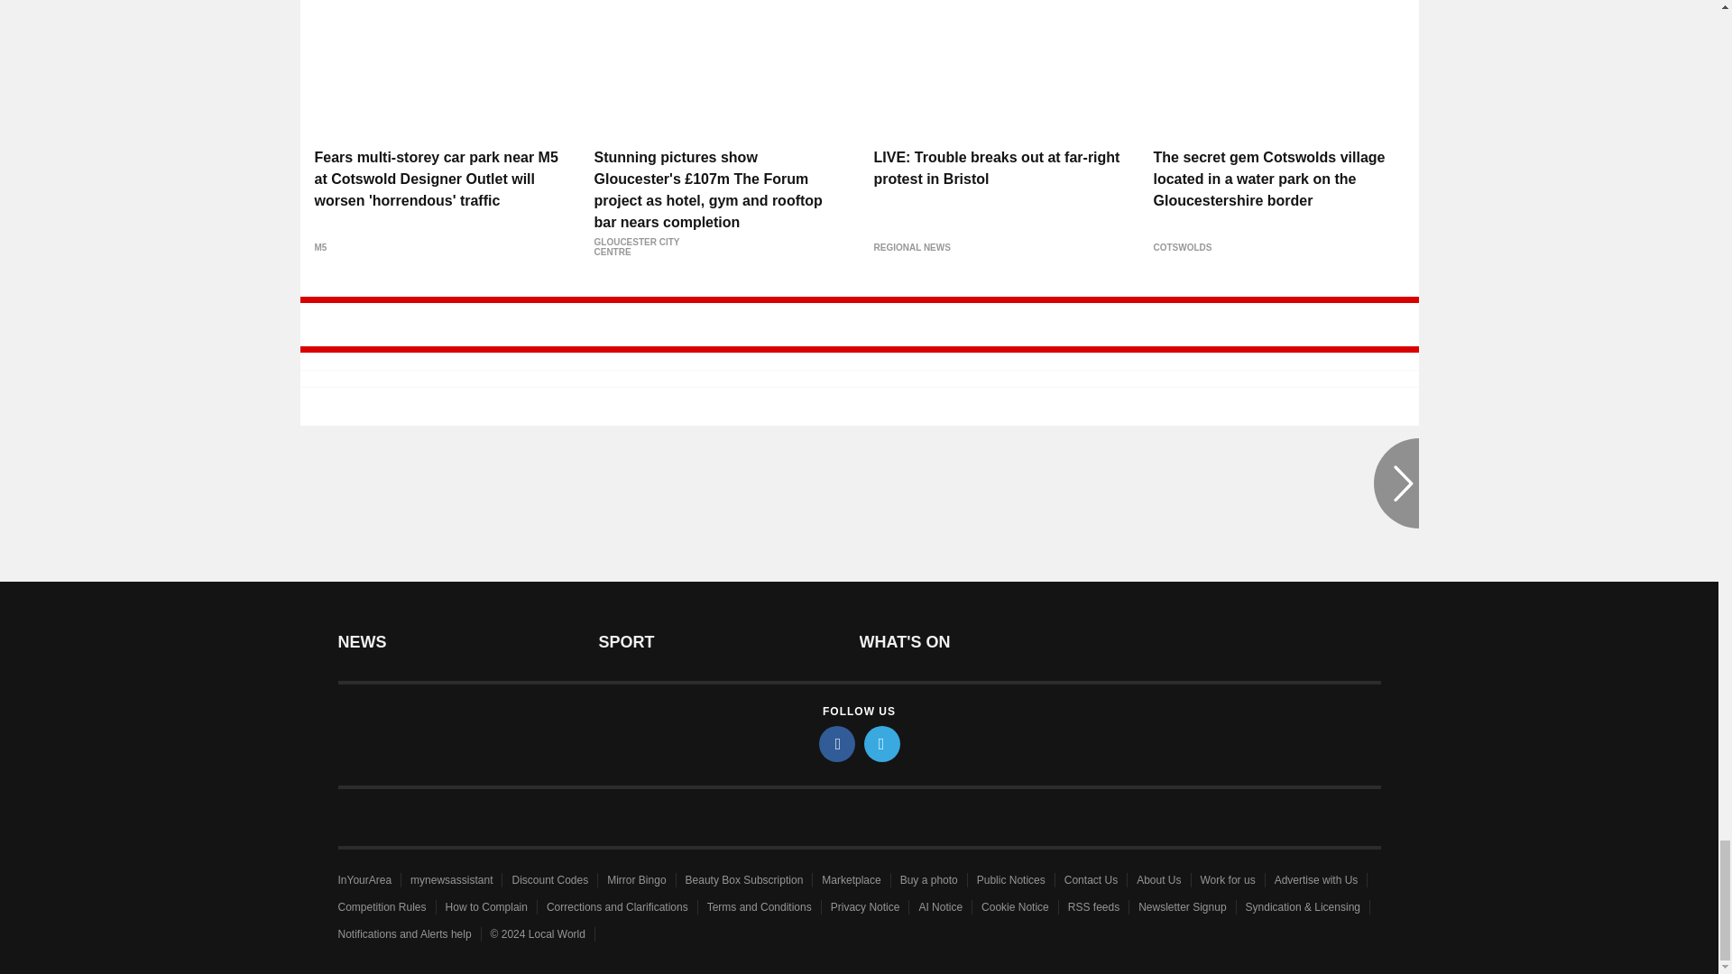 This screenshot has height=974, width=1732. Describe the element at coordinates (837, 743) in the screenshot. I see `facebook` at that location.